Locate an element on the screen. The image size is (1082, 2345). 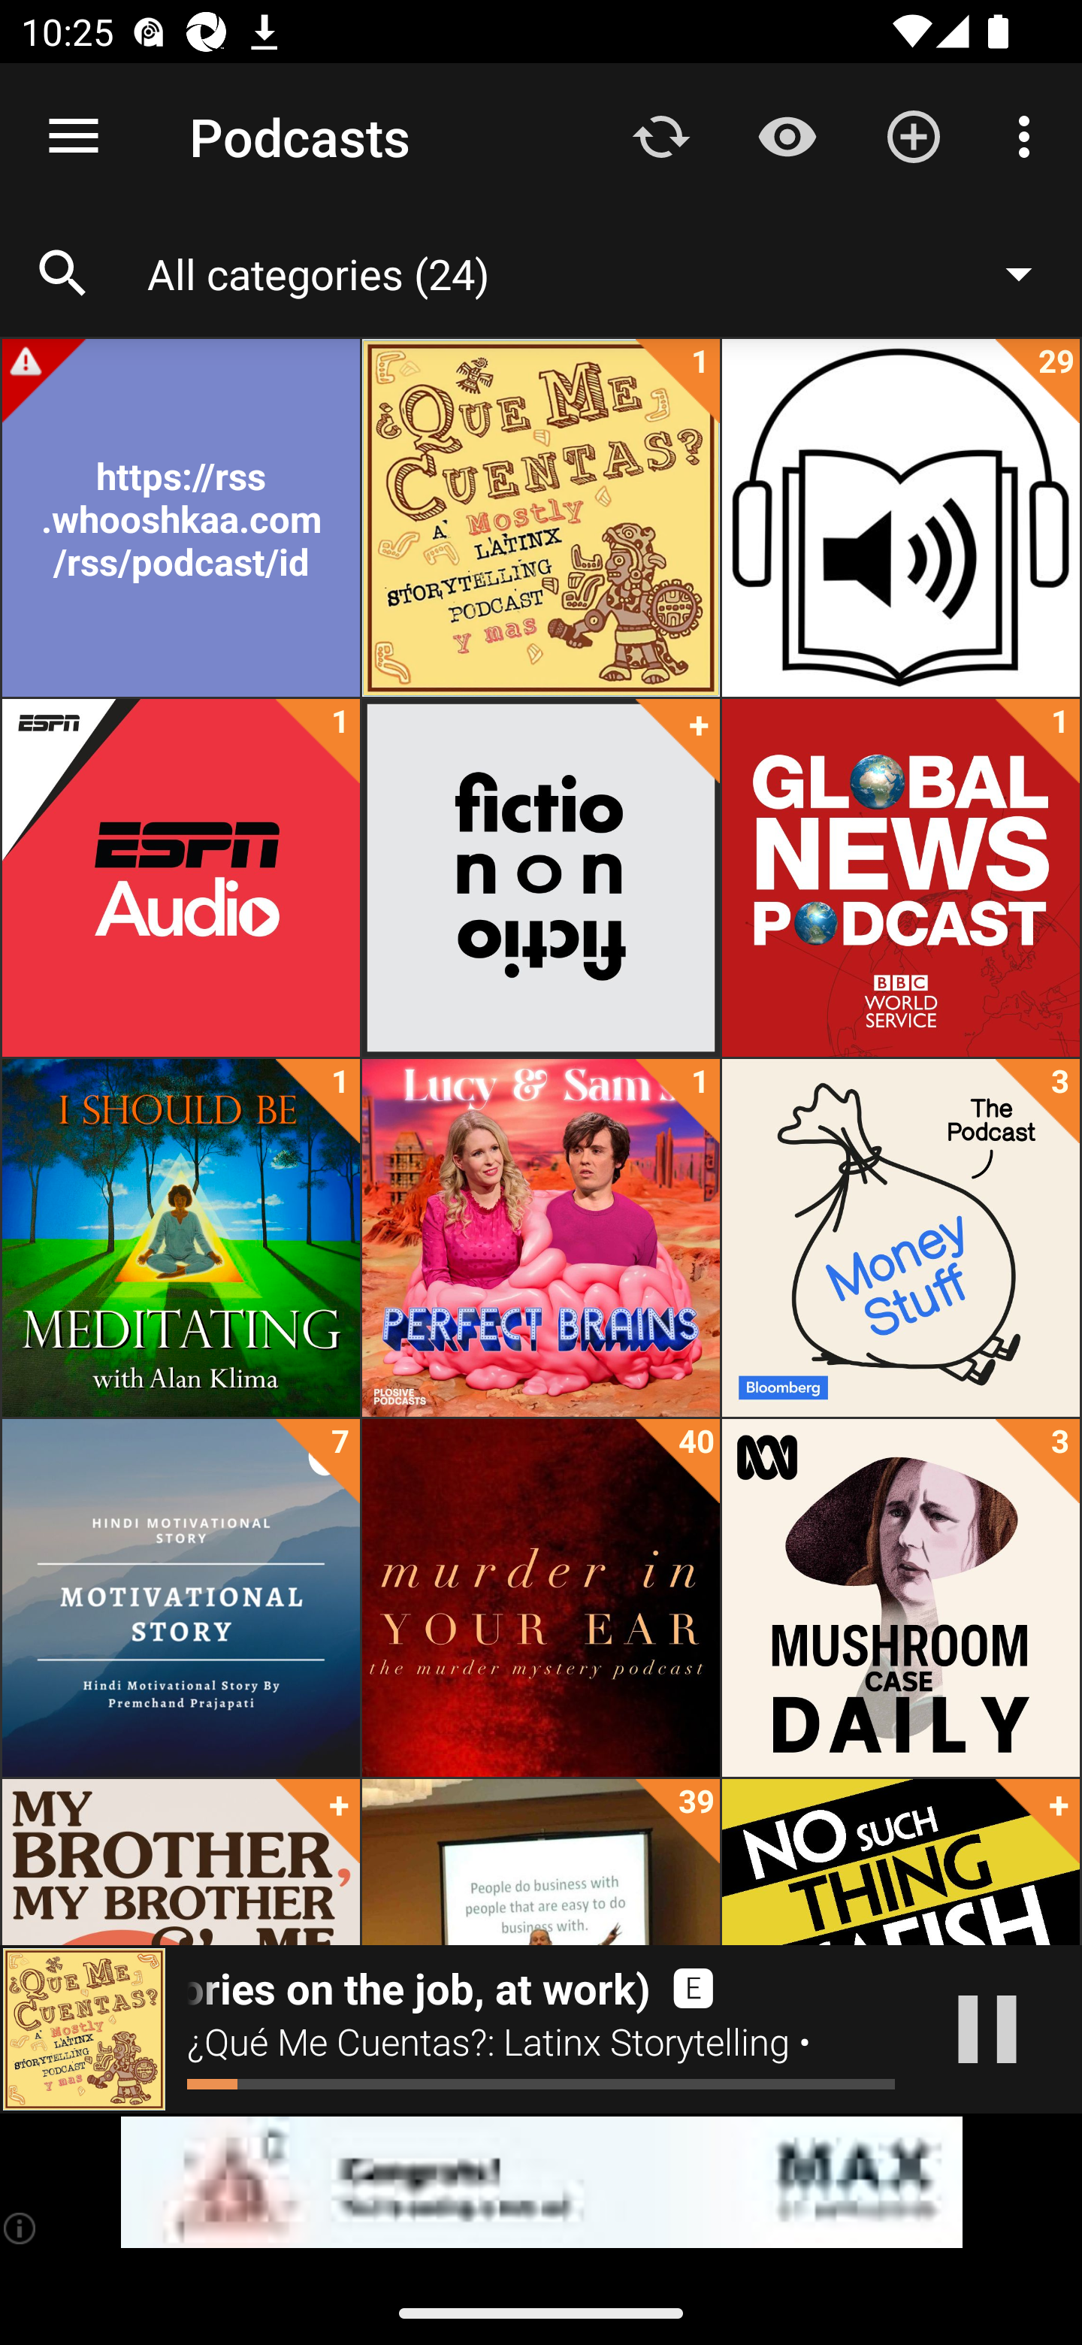
All categories (24) is located at coordinates (604, 273).